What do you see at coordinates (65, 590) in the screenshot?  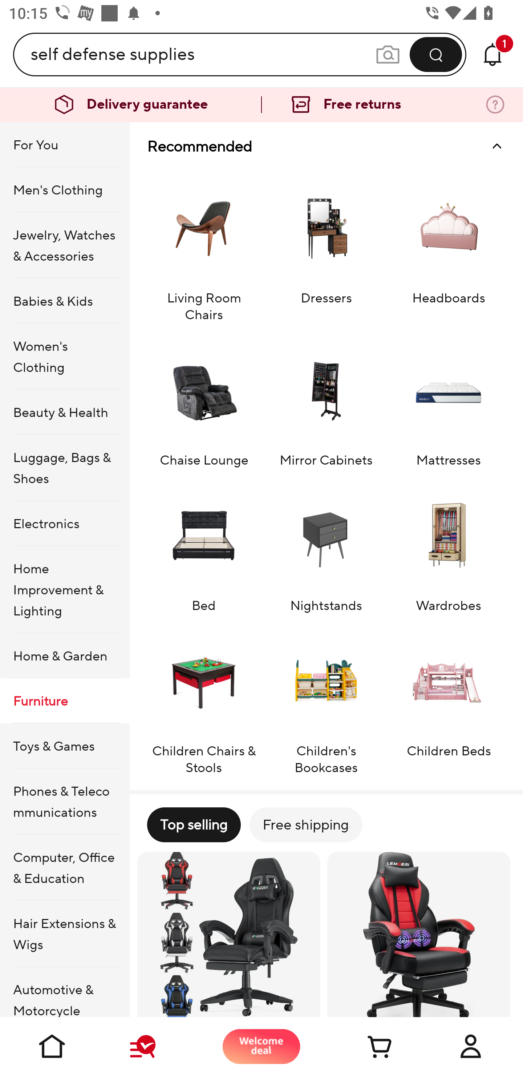 I see `Home Improvement & Lighting` at bounding box center [65, 590].